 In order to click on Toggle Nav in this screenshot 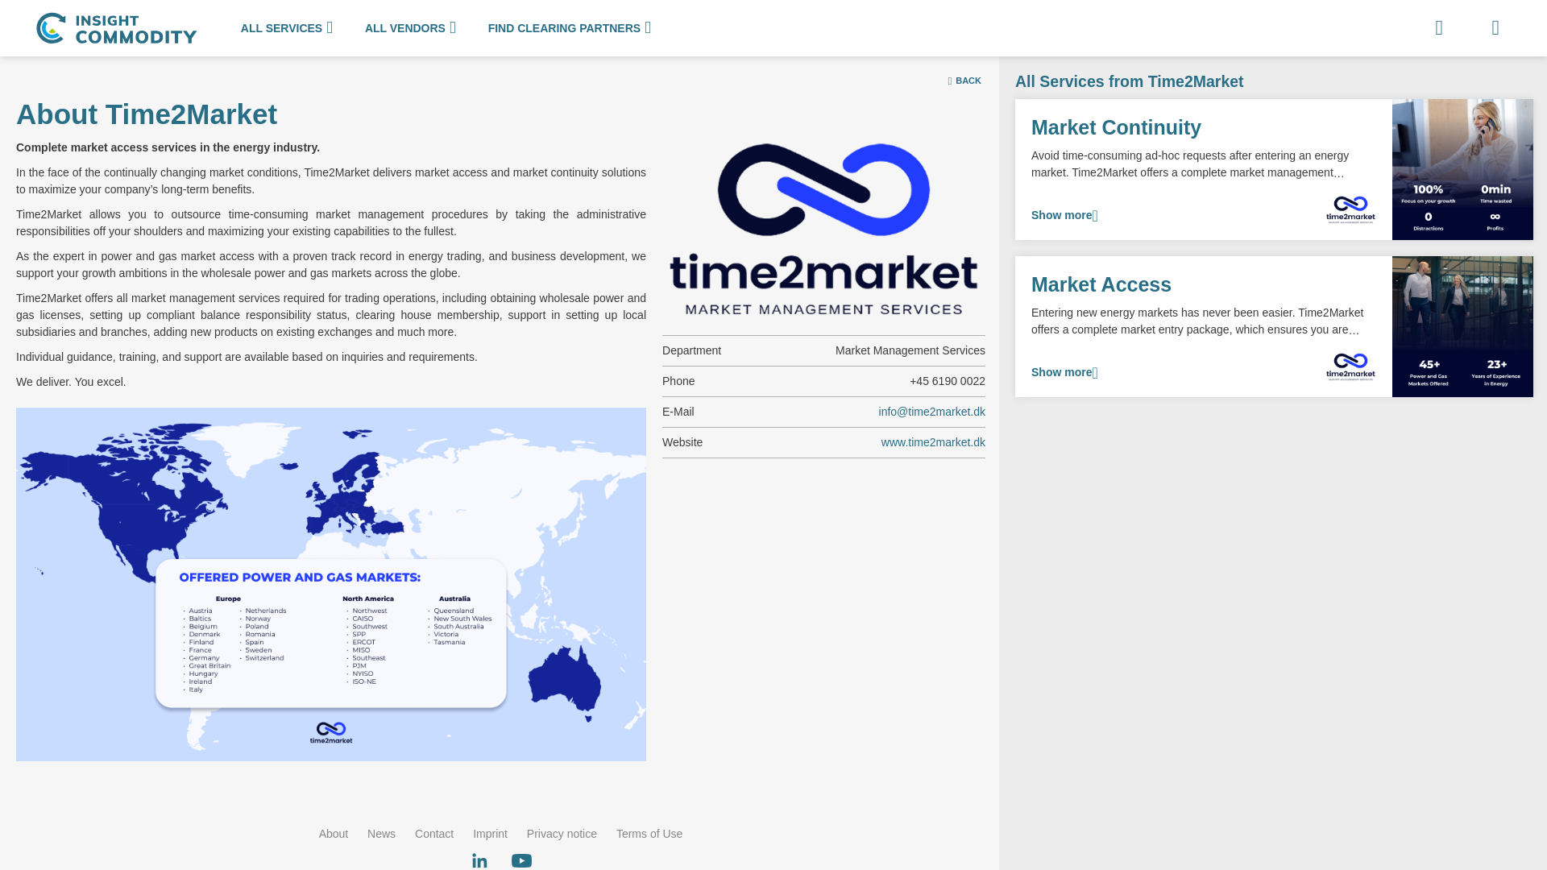, I will do `click(1495, 28)`.